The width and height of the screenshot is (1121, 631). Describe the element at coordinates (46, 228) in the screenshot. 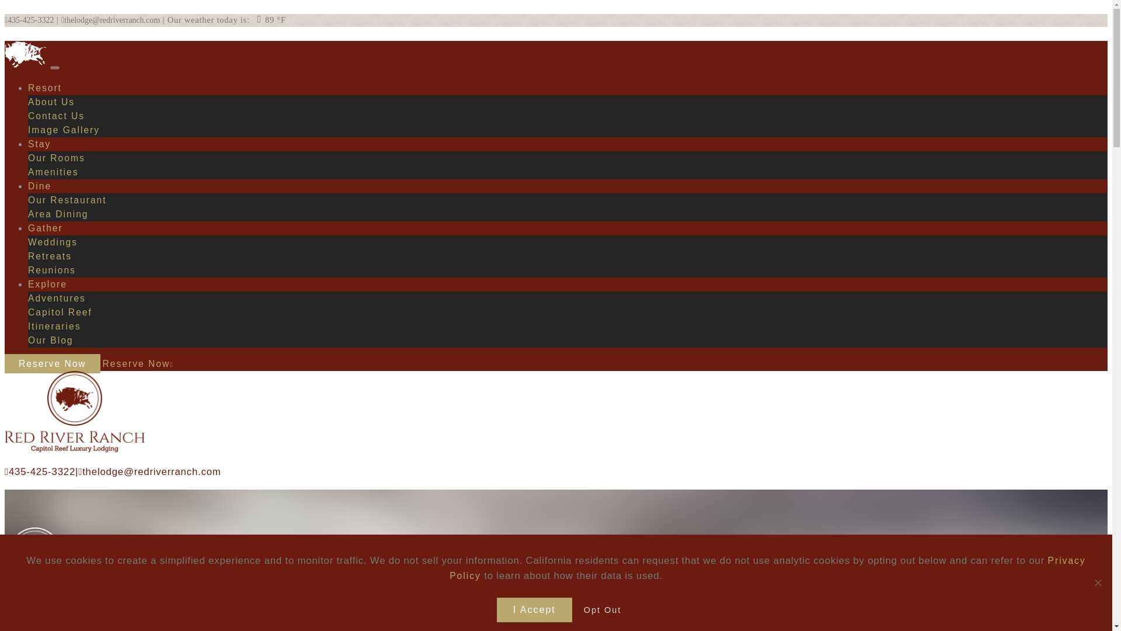

I see `Gather` at that location.